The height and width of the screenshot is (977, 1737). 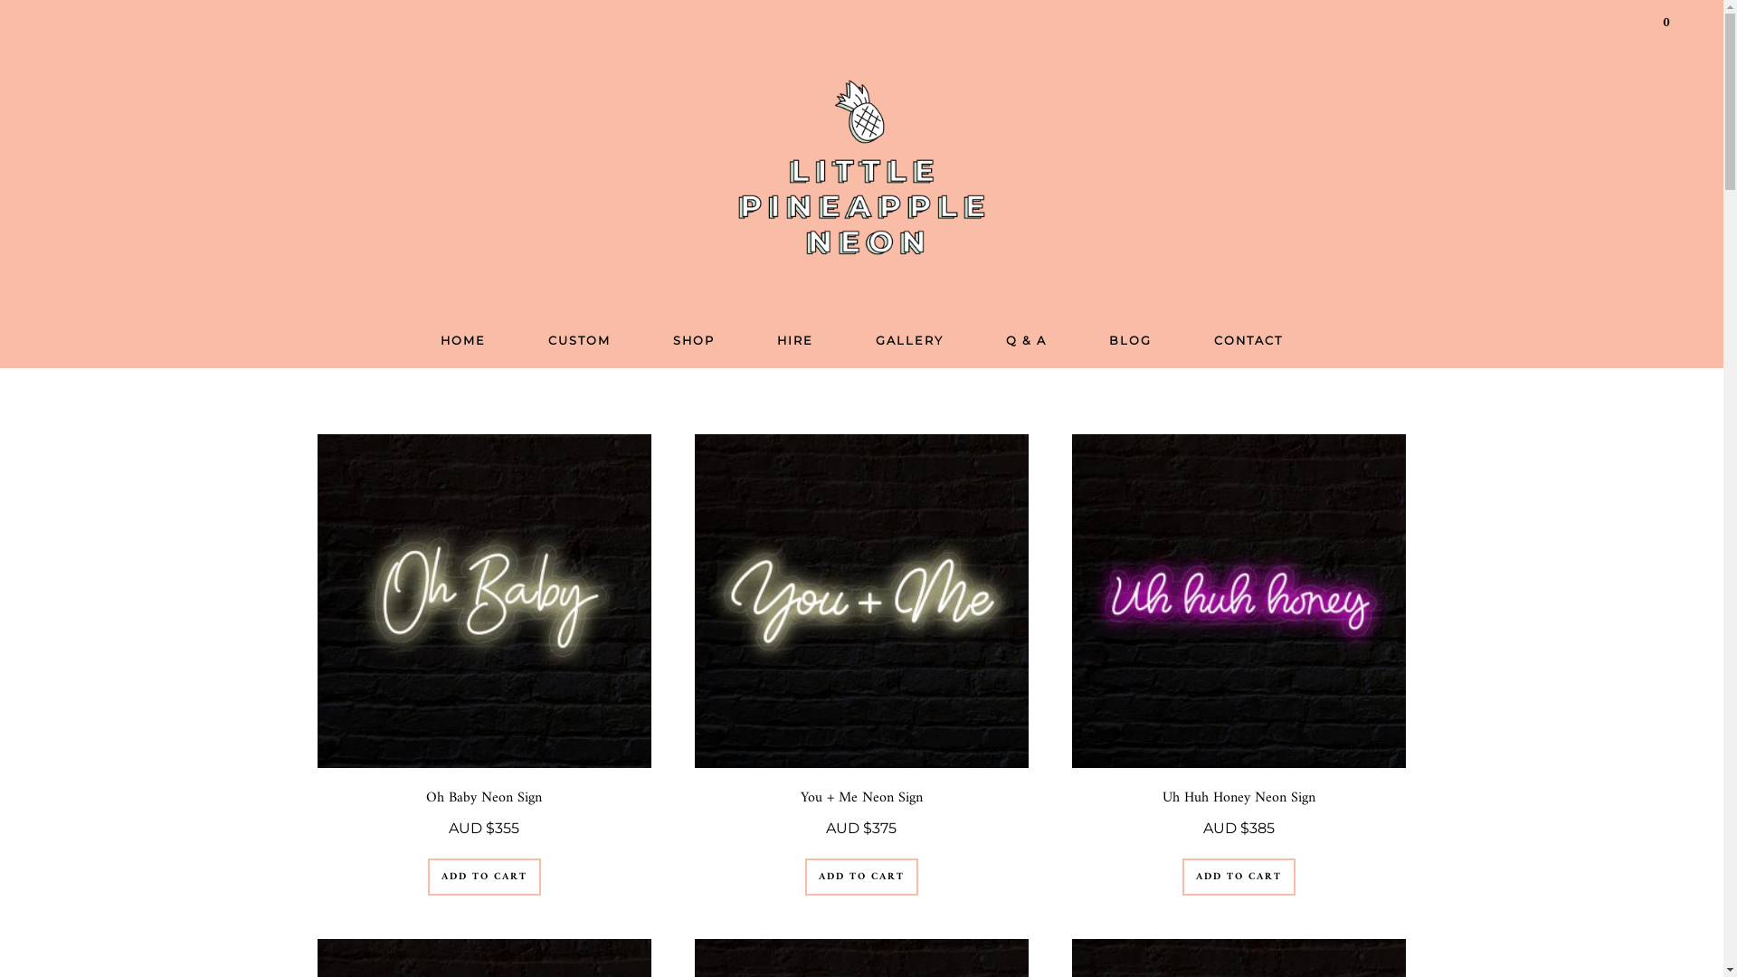 I want to click on Q & A, so click(x=1026, y=342).